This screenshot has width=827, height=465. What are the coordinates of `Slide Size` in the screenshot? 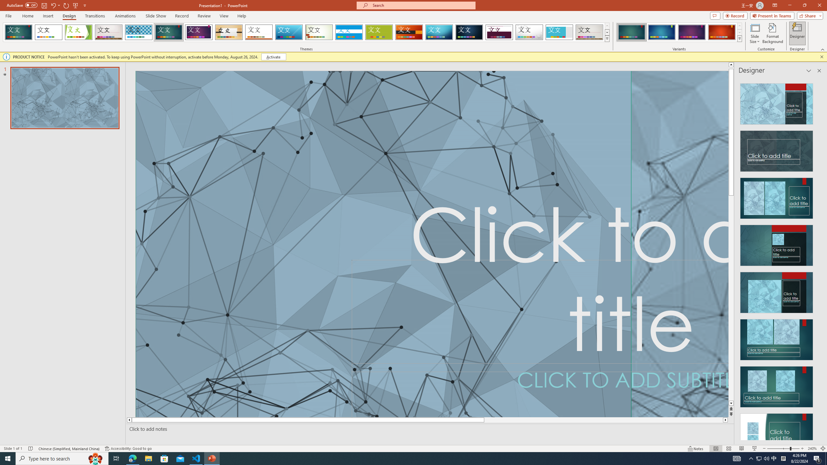 It's located at (755, 33).